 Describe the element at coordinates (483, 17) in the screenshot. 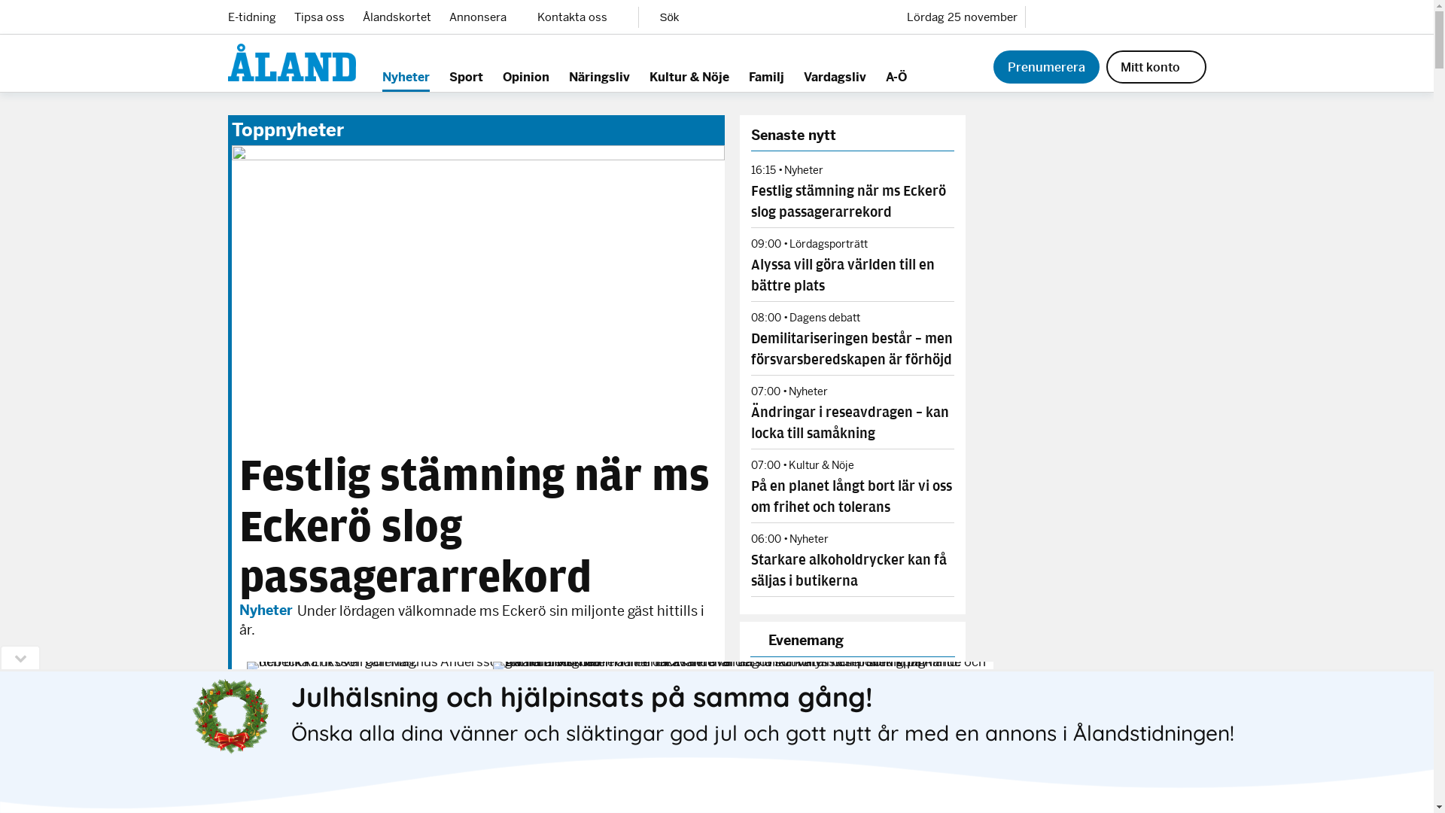

I see `Annonsera` at that location.